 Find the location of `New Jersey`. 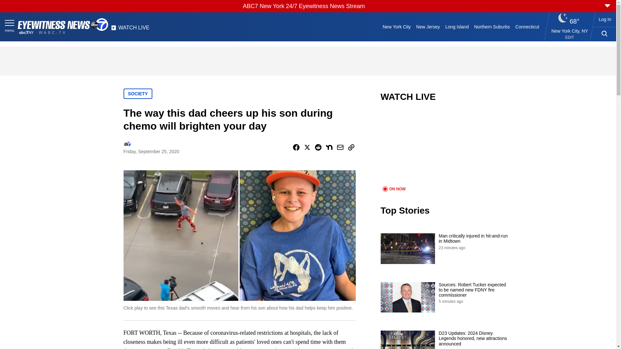

New Jersey is located at coordinates (428, 26).